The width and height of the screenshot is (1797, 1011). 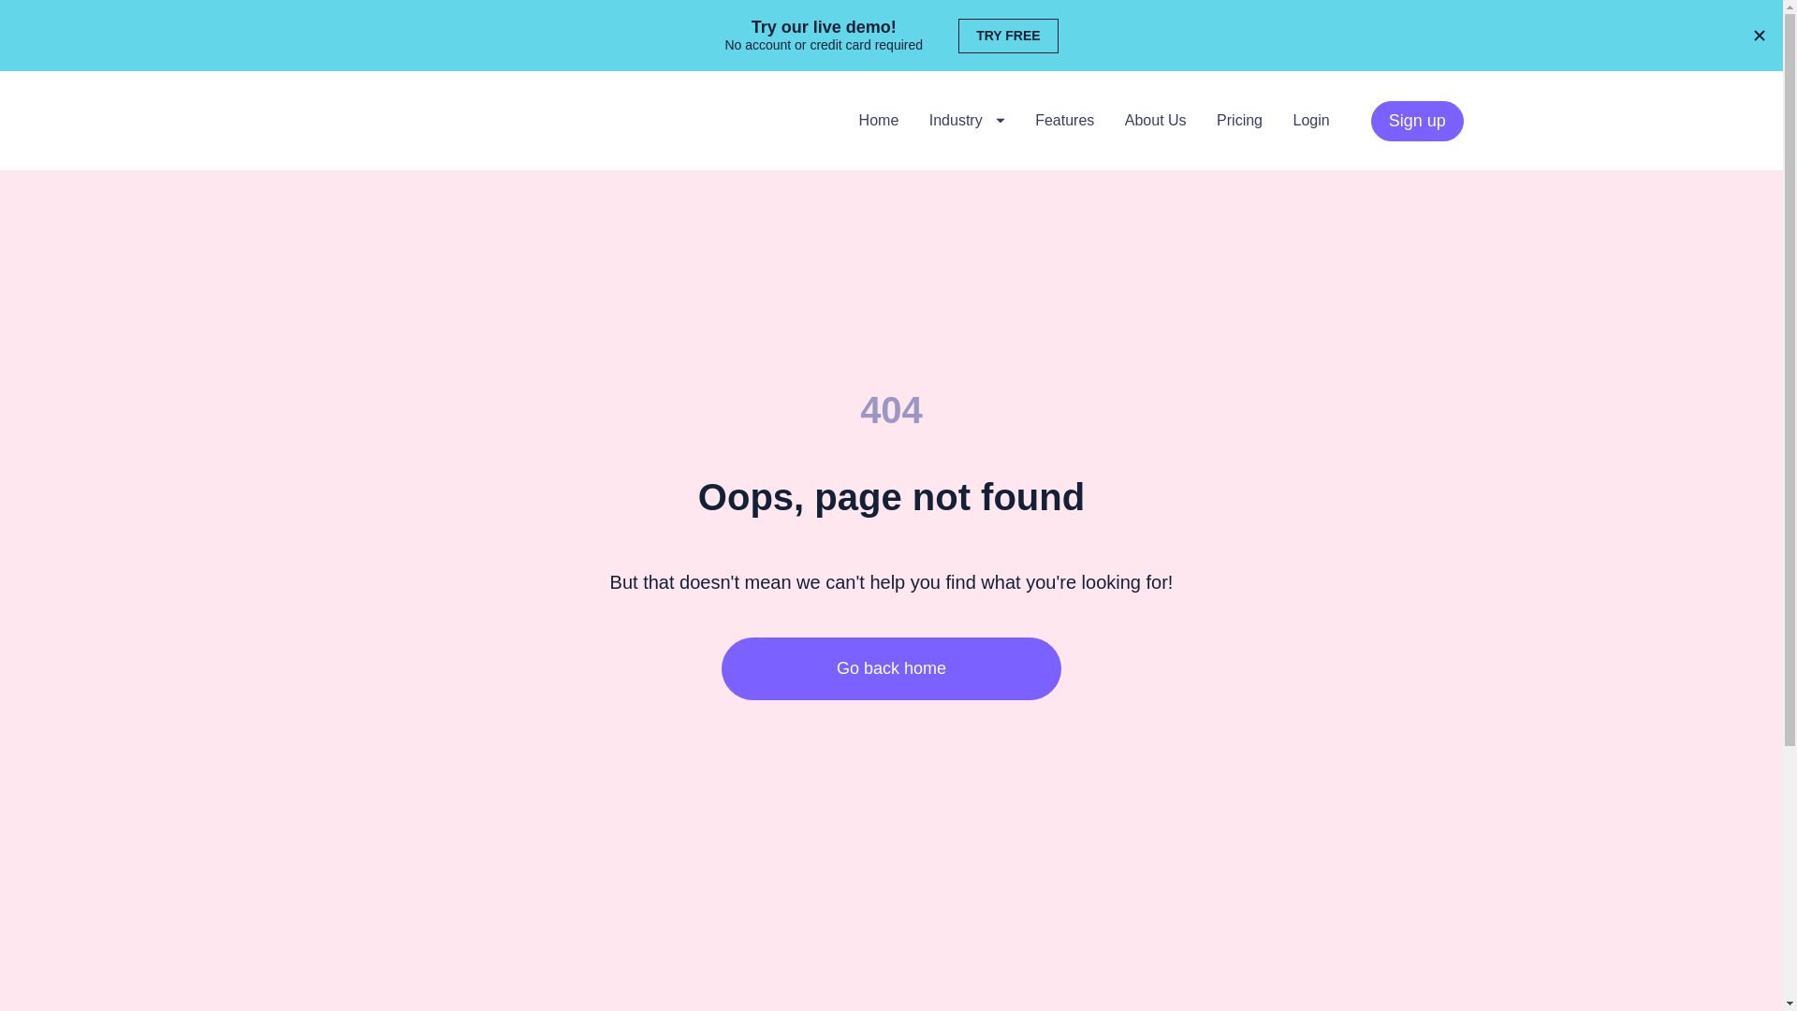 What do you see at coordinates (1155, 120) in the screenshot?
I see `About Us` at bounding box center [1155, 120].